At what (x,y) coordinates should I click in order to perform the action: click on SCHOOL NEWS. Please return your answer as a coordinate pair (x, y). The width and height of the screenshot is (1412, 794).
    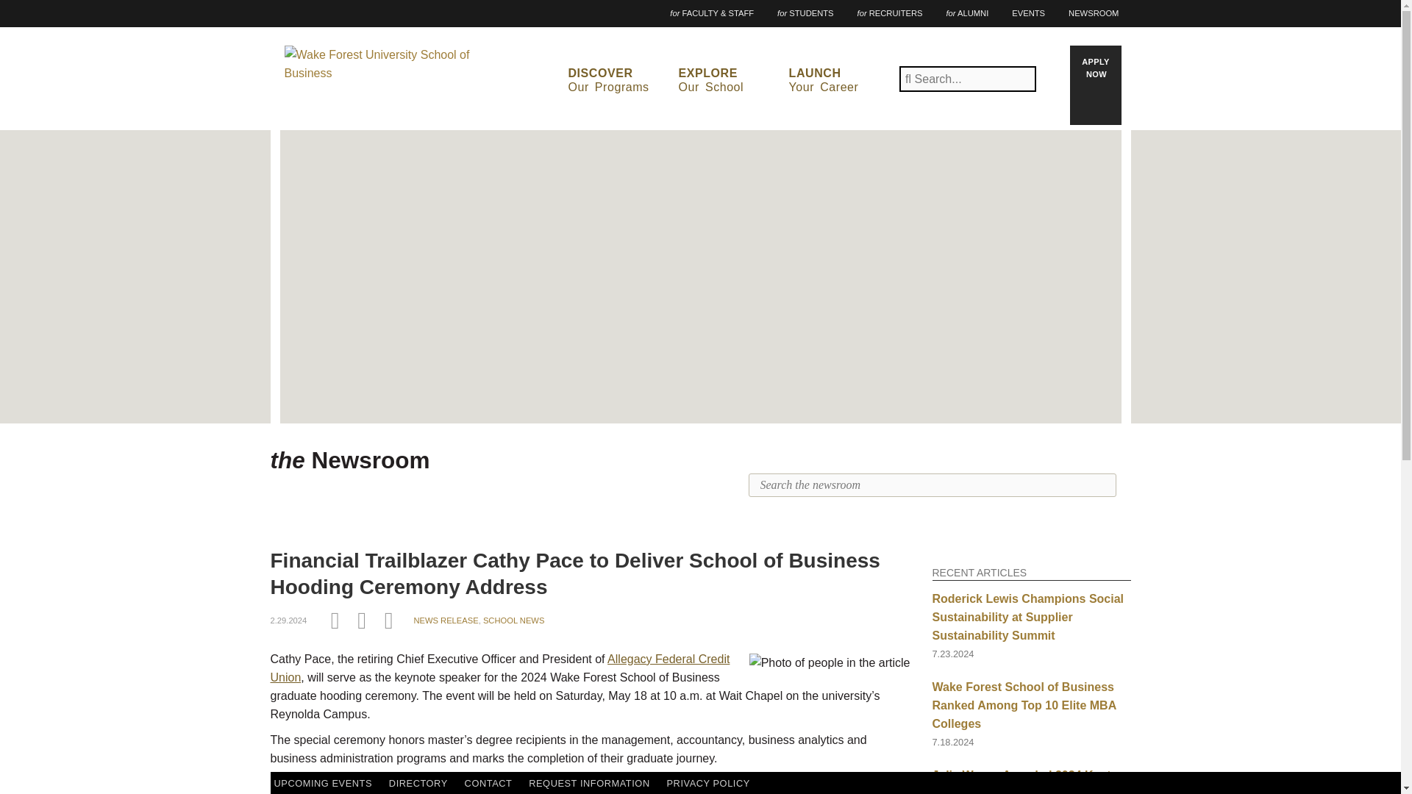
    Looking at the image, I should click on (393, 72).